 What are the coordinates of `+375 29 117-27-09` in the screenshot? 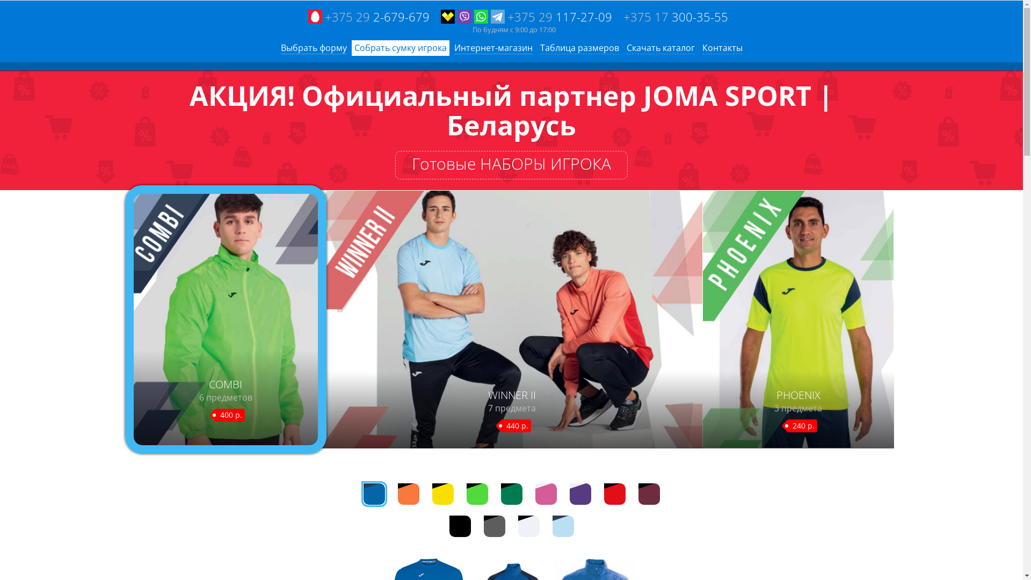 It's located at (526, 17).